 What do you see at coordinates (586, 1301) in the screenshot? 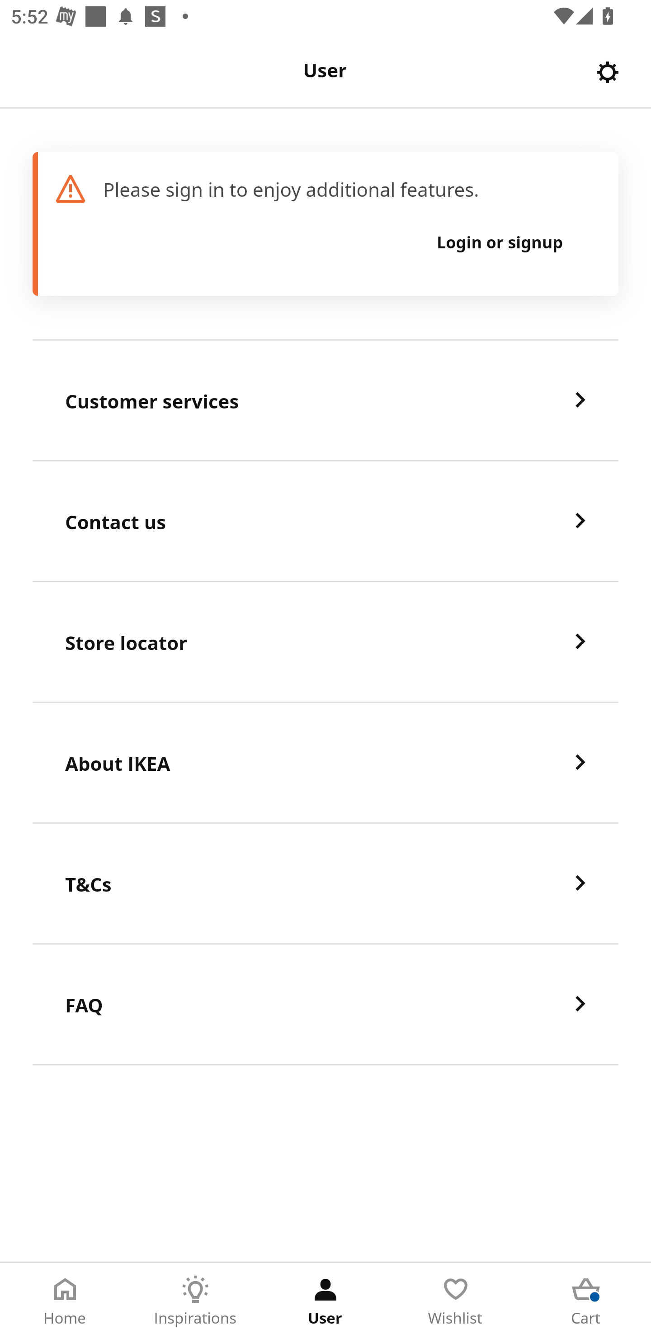
I see `Cart
Tab 5 of 5` at bounding box center [586, 1301].